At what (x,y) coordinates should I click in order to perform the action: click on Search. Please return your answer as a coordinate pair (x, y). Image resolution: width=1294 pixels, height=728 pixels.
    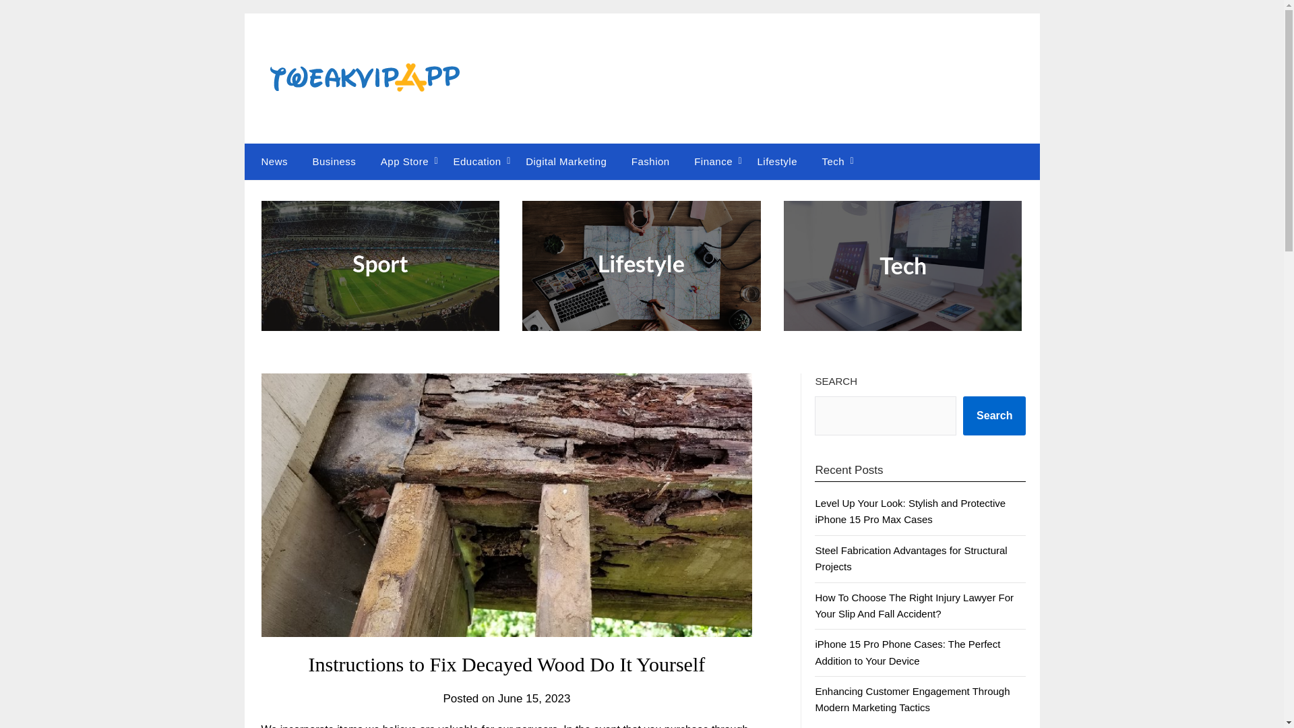
    Looking at the image, I should click on (994, 415).